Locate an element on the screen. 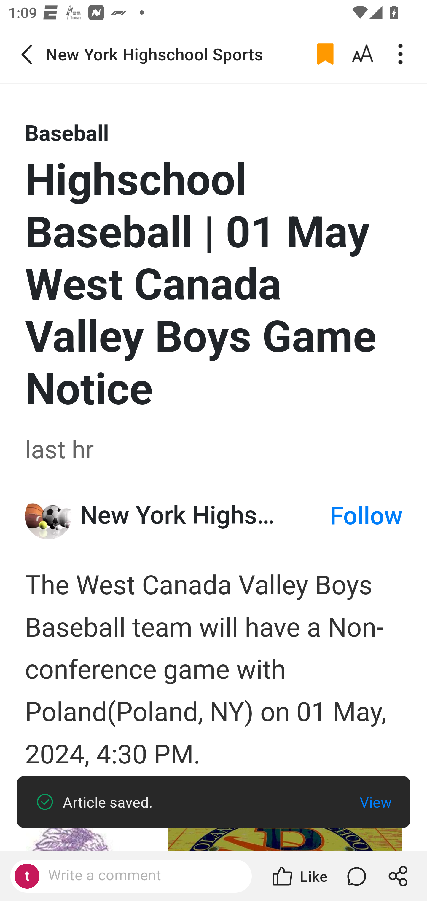  Follow is located at coordinates (366, 516).